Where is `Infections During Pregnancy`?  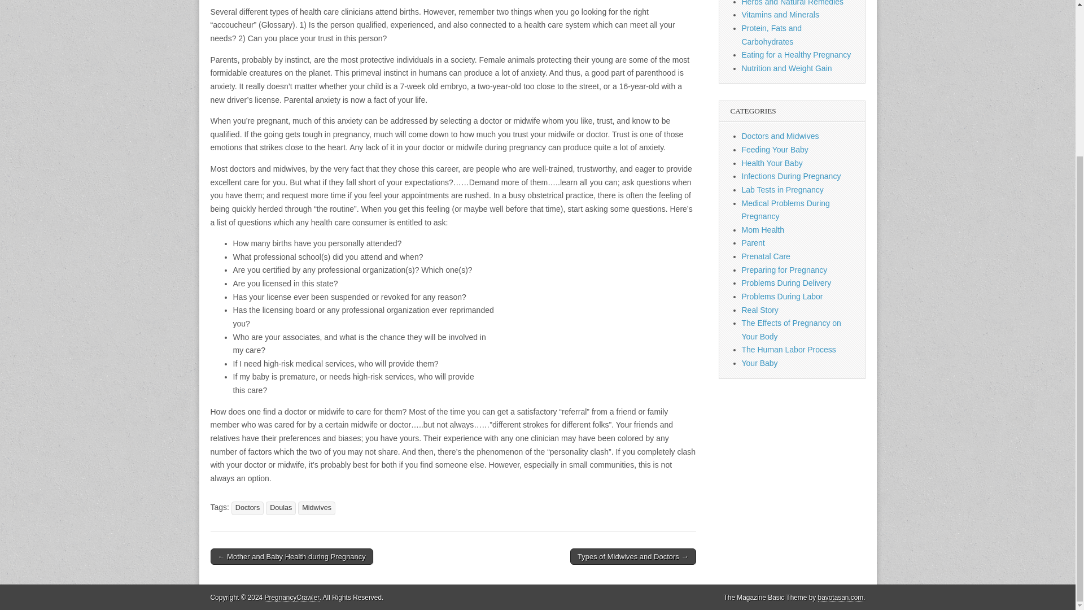 Infections During Pregnancy is located at coordinates (791, 176).